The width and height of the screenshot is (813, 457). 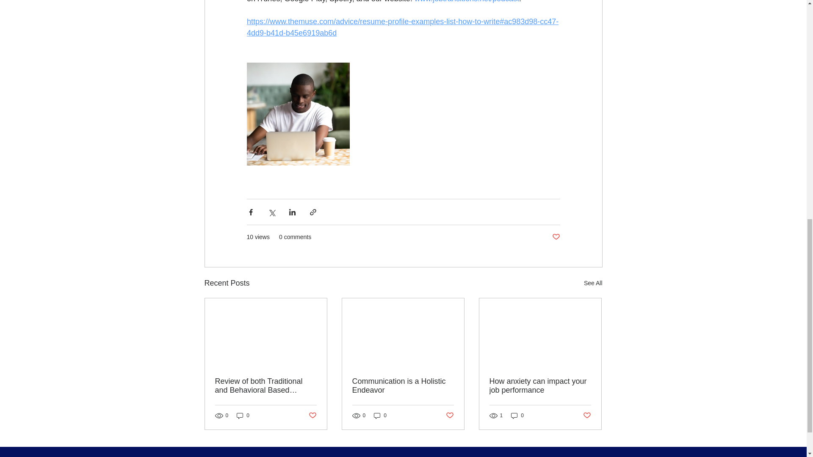 What do you see at coordinates (556, 237) in the screenshot?
I see `Post not marked as liked` at bounding box center [556, 237].